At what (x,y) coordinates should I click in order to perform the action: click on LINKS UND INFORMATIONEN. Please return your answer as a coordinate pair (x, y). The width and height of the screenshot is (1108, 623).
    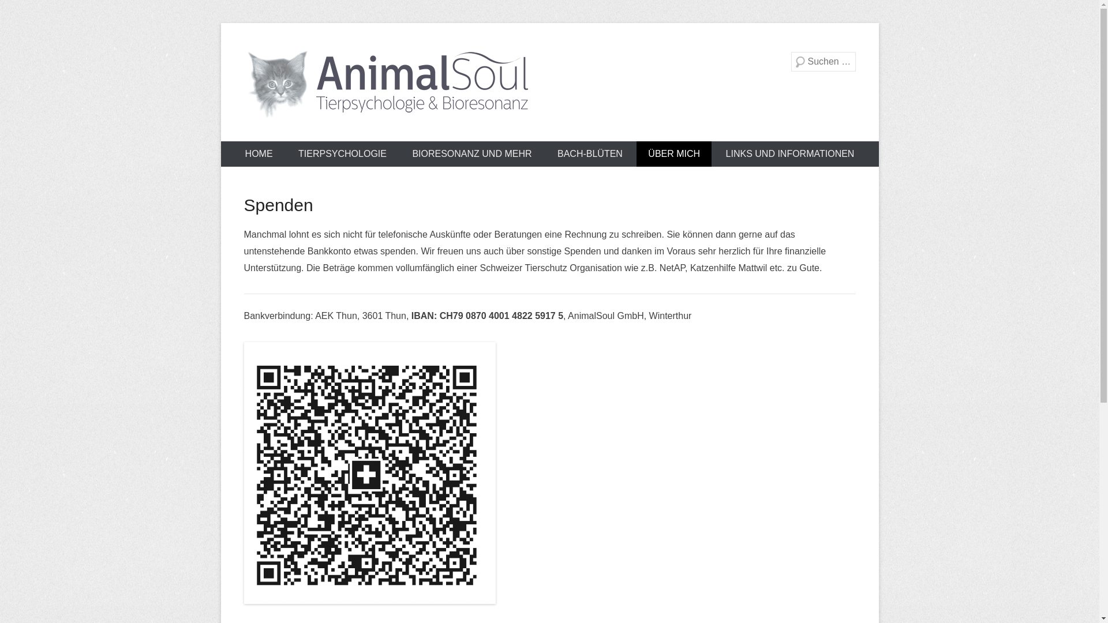
    Looking at the image, I should click on (791, 154).